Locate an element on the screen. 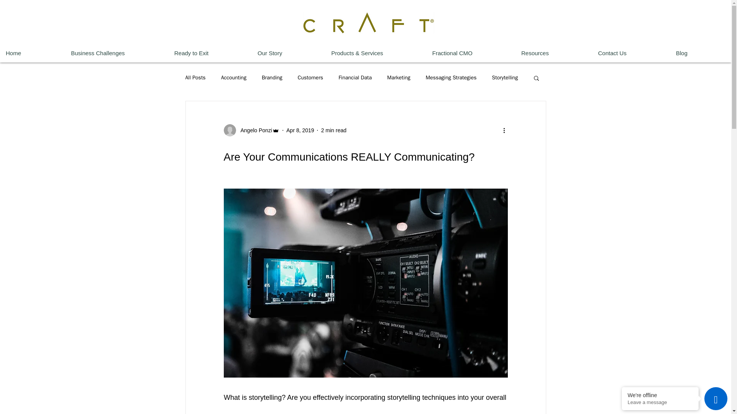 The image size is (737, 414). Fractional CMO is located at coordinates (471, 53).